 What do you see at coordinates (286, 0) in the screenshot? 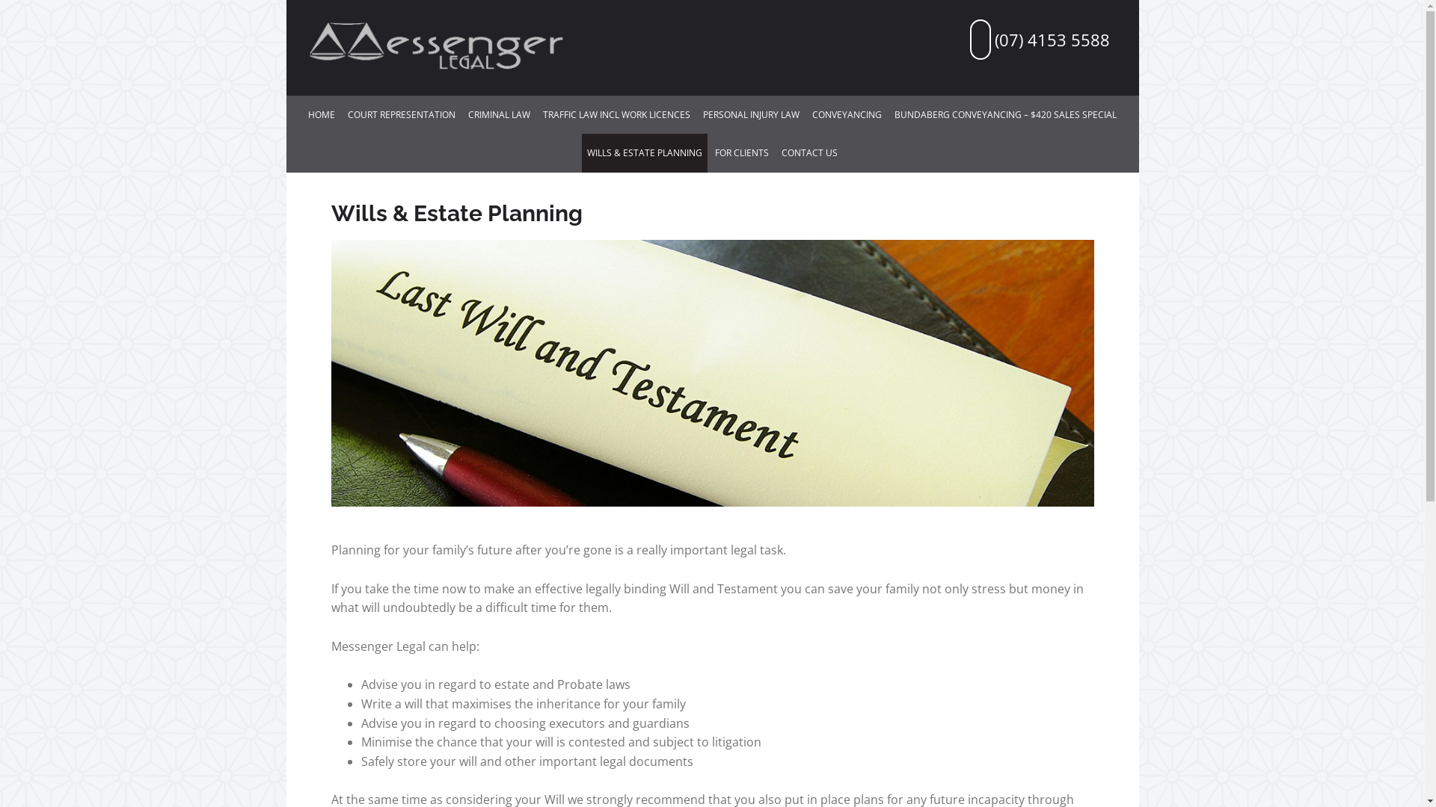
I see `Skip to primary navigation` at bounding box center [286, 0].